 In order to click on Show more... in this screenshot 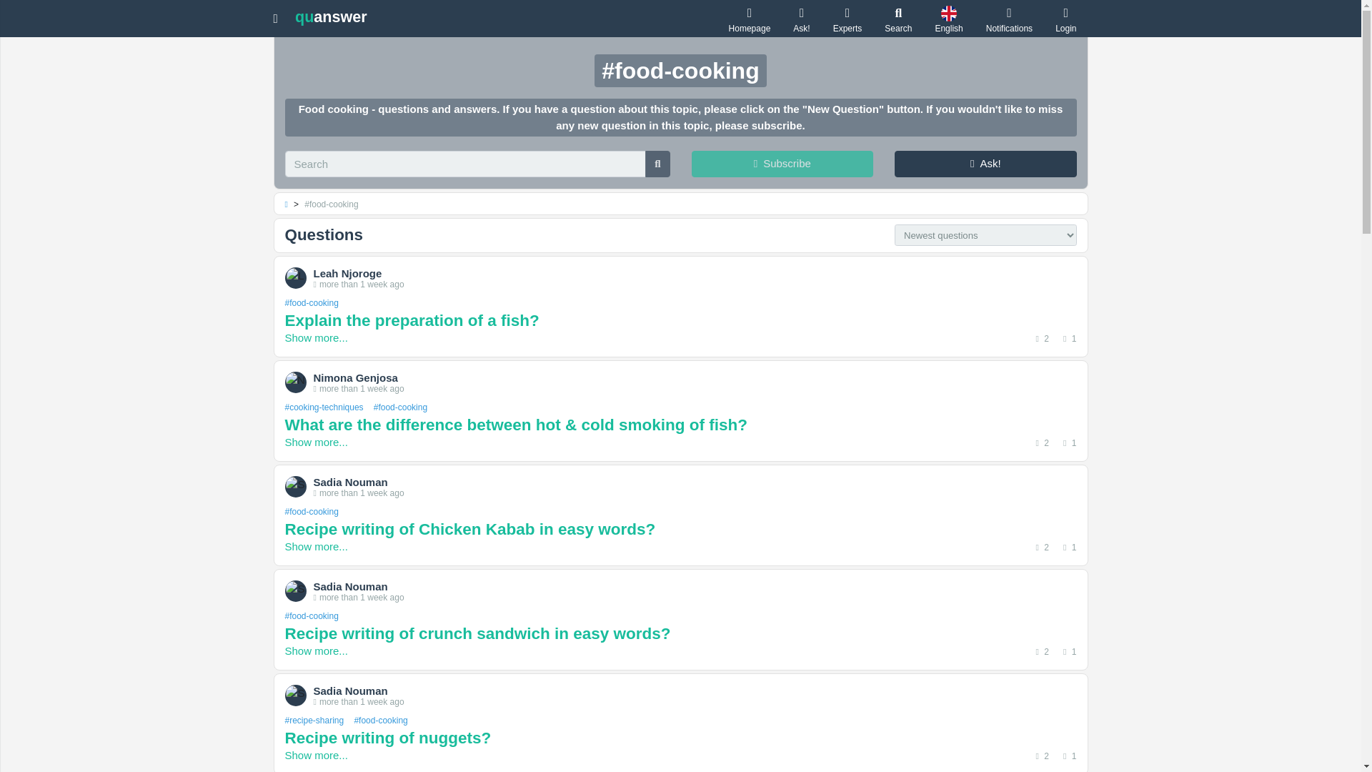, I will do `click(315, 650)`.